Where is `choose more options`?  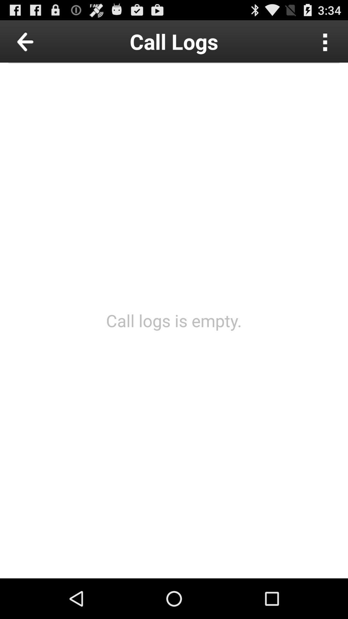 choose more options is located at coordinates (325, 41).